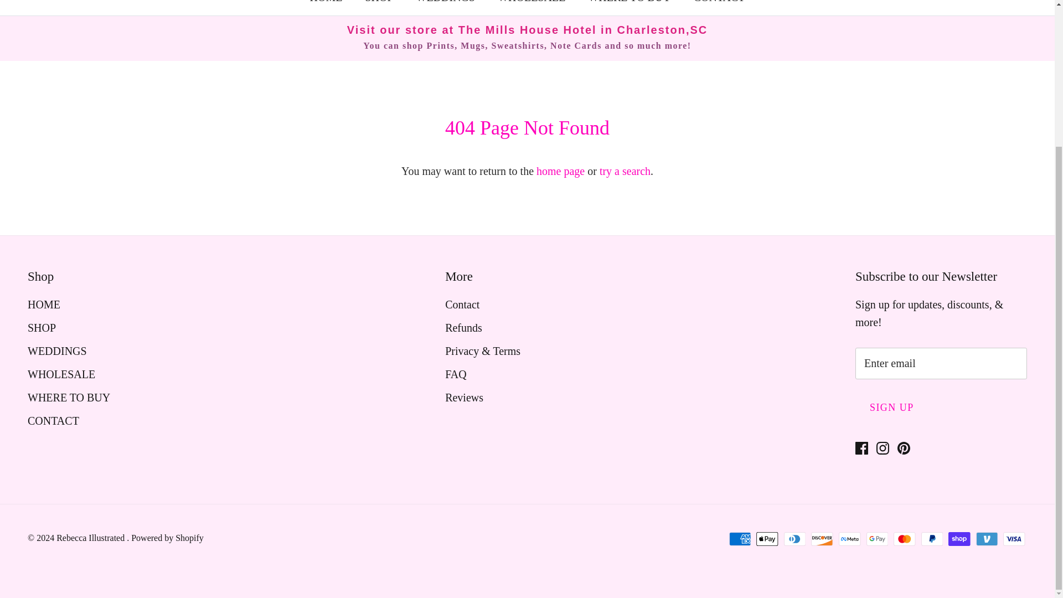 This screenshot has height=598, width=1063. I want to click on Apple Pay, so click(767, 539).